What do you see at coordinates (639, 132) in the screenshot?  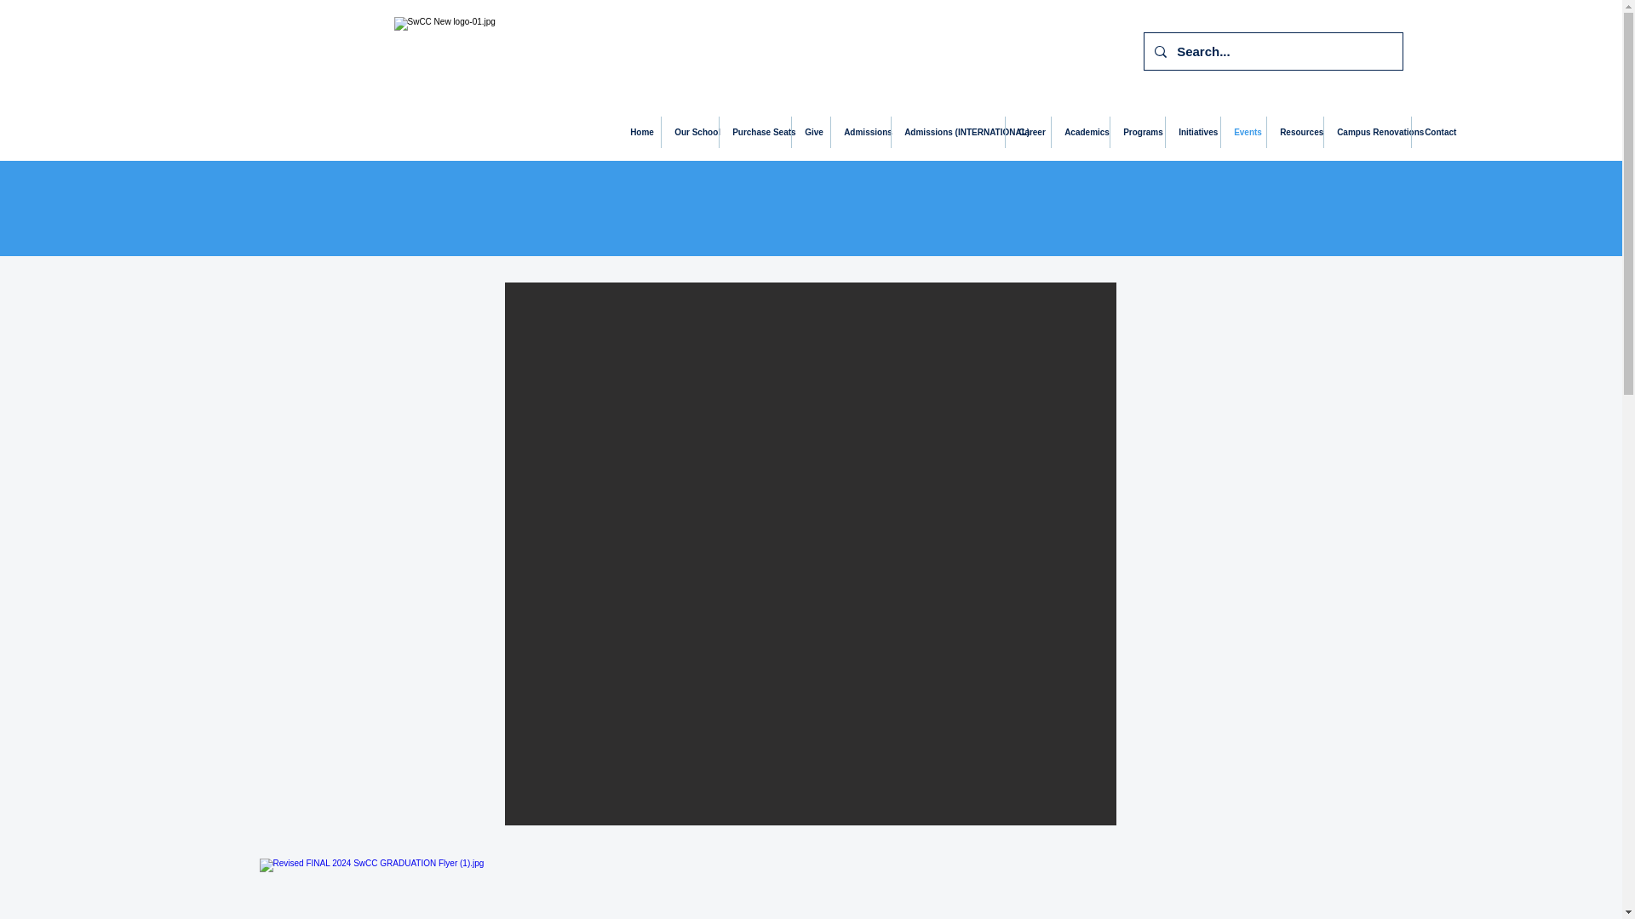 I see `Home` at bounding box center [639, 132].